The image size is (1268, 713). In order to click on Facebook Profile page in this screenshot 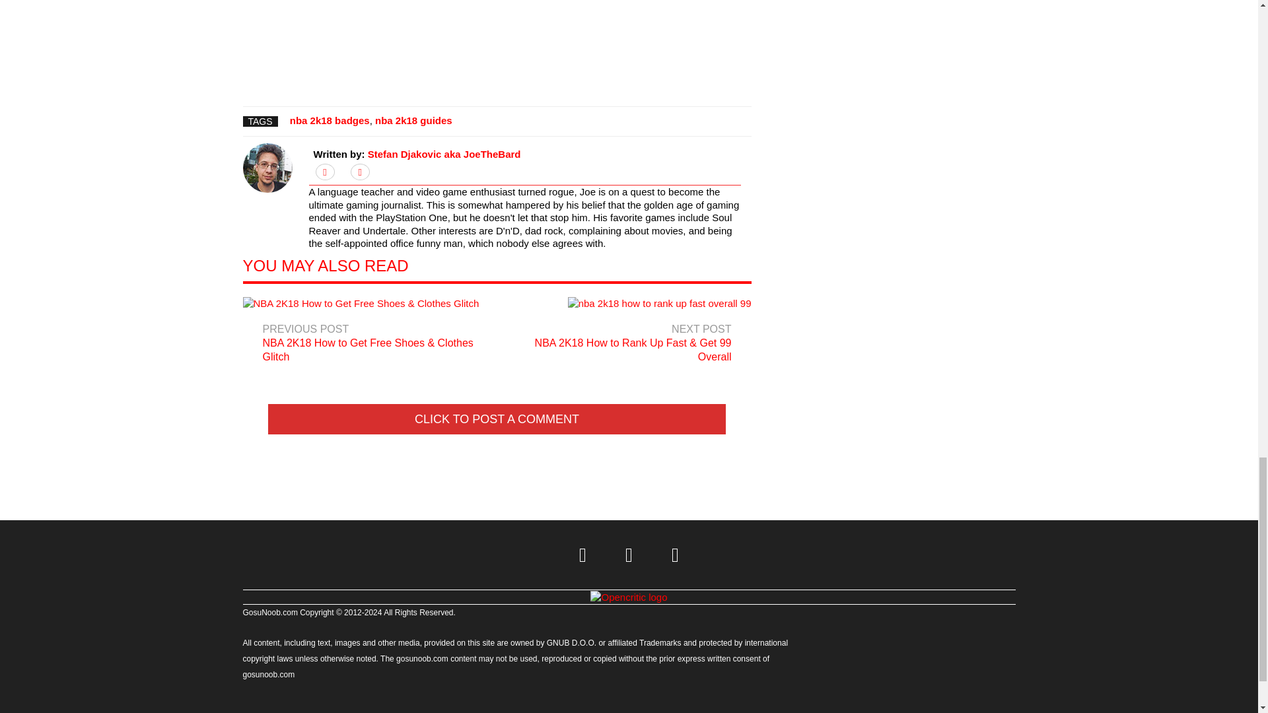, I will do `click(629, 555)`.